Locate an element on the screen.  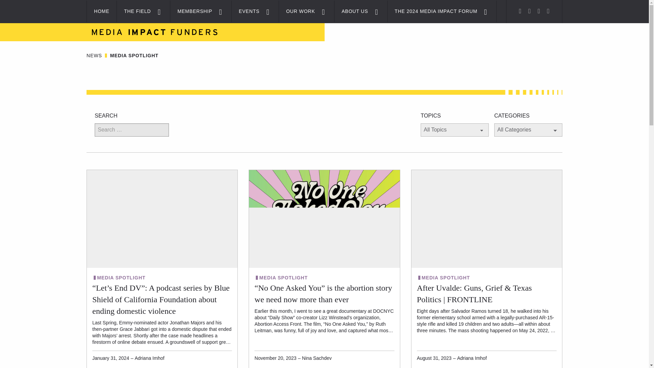
ABOUT US is located at coordinates (351, 11).